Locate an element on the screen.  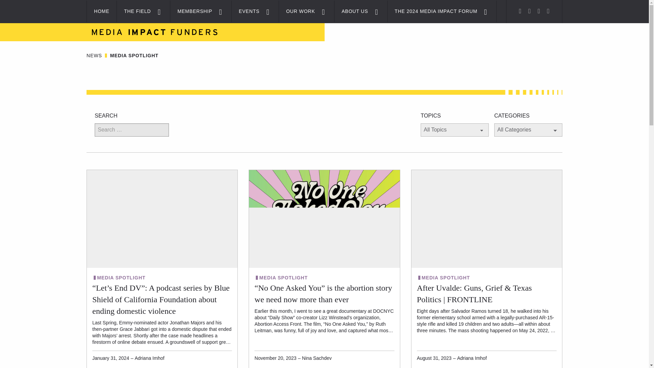
ABOUT US is located at coordinates (351, 11).